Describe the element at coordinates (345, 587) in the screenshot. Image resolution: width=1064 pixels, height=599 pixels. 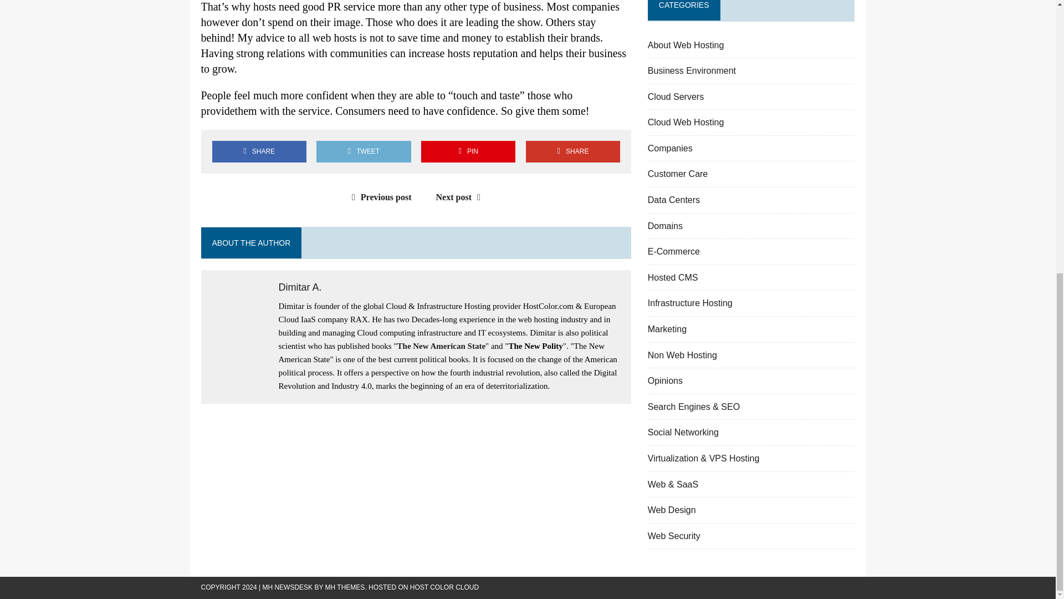
I see `Premium Magazine WordPress Themes` at that location.